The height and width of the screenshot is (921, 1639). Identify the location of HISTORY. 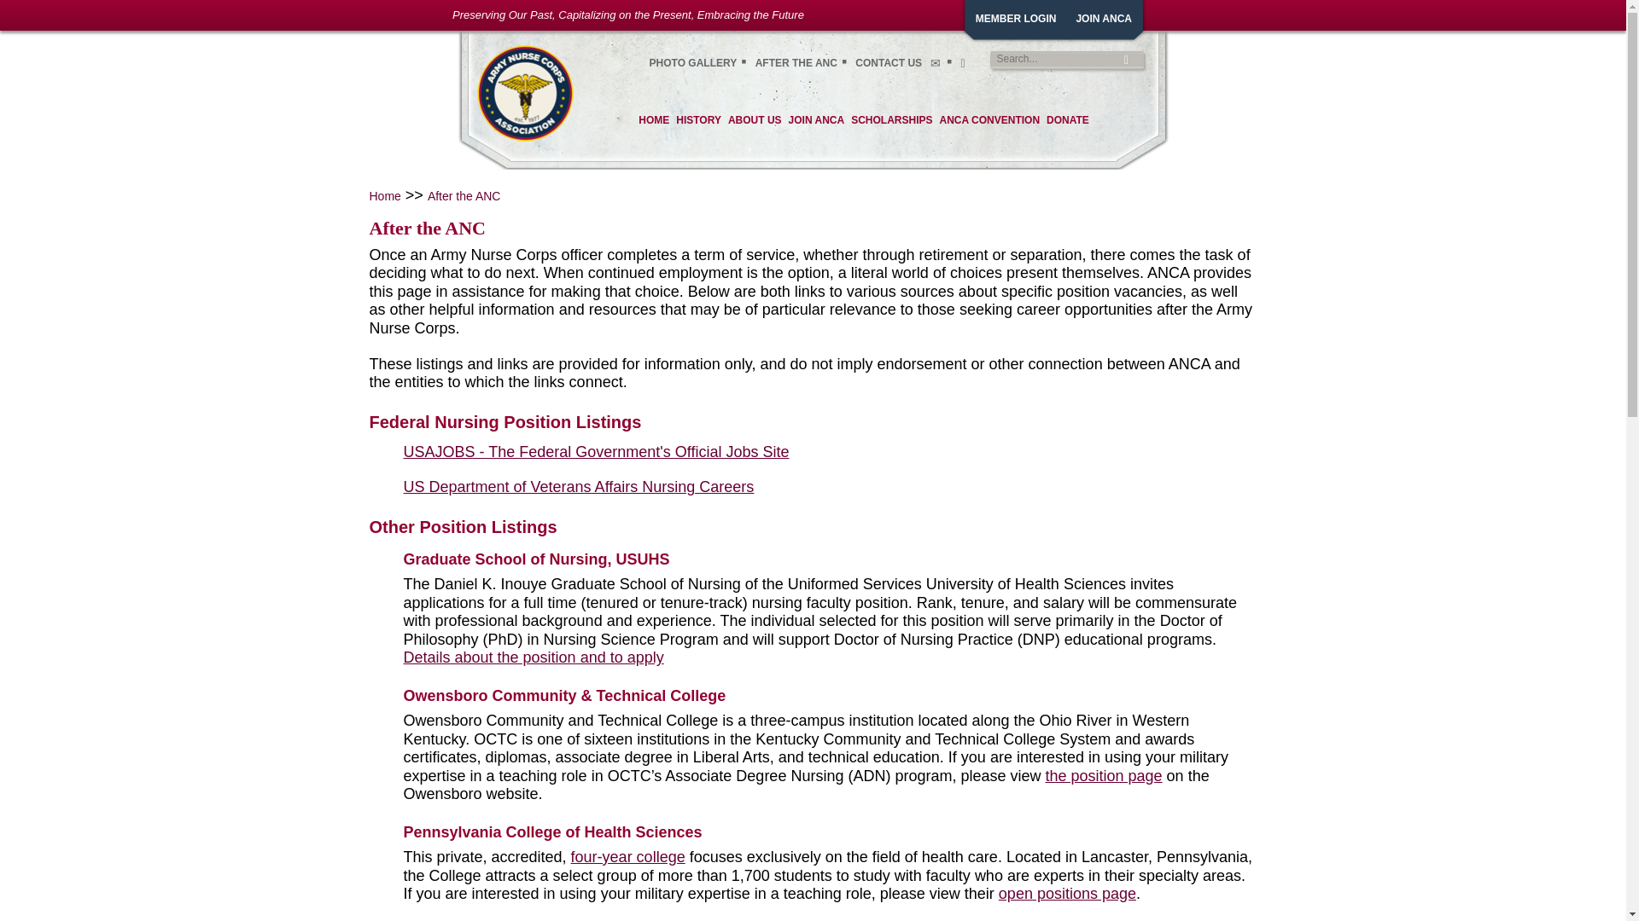
(698, 123).